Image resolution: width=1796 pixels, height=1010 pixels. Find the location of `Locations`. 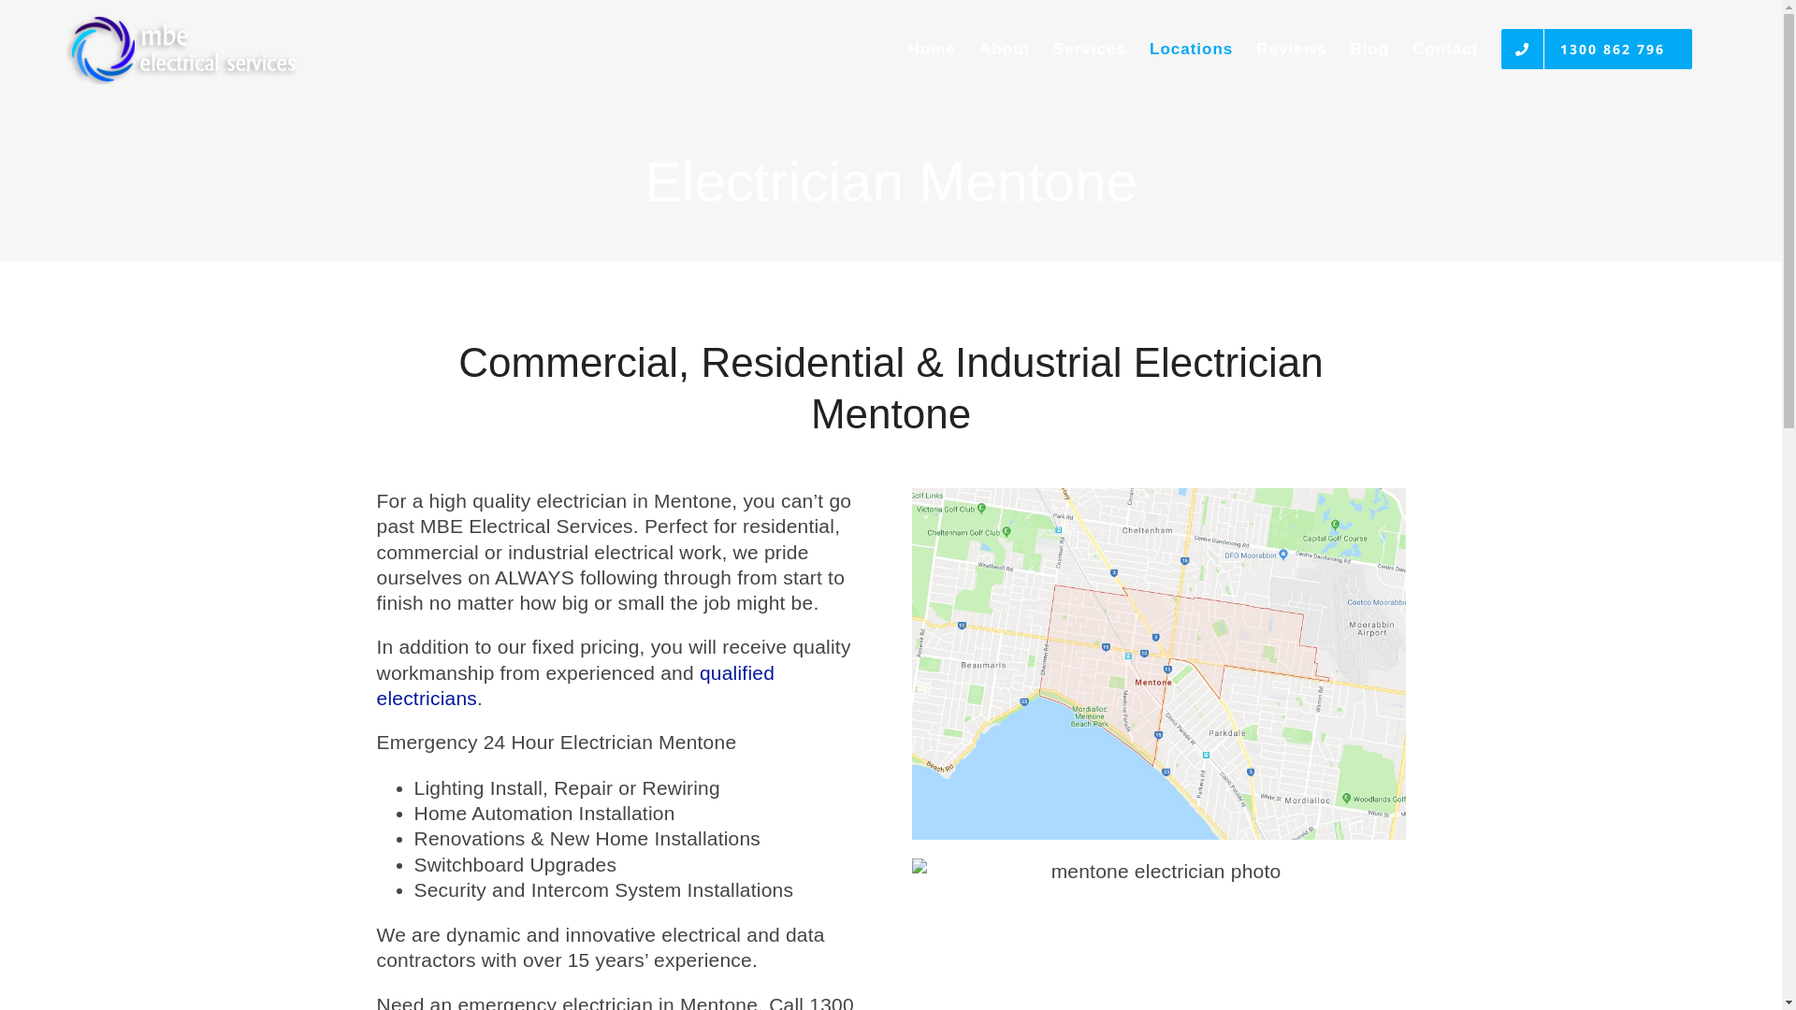

Locations is located at coordinates (1192, 49).